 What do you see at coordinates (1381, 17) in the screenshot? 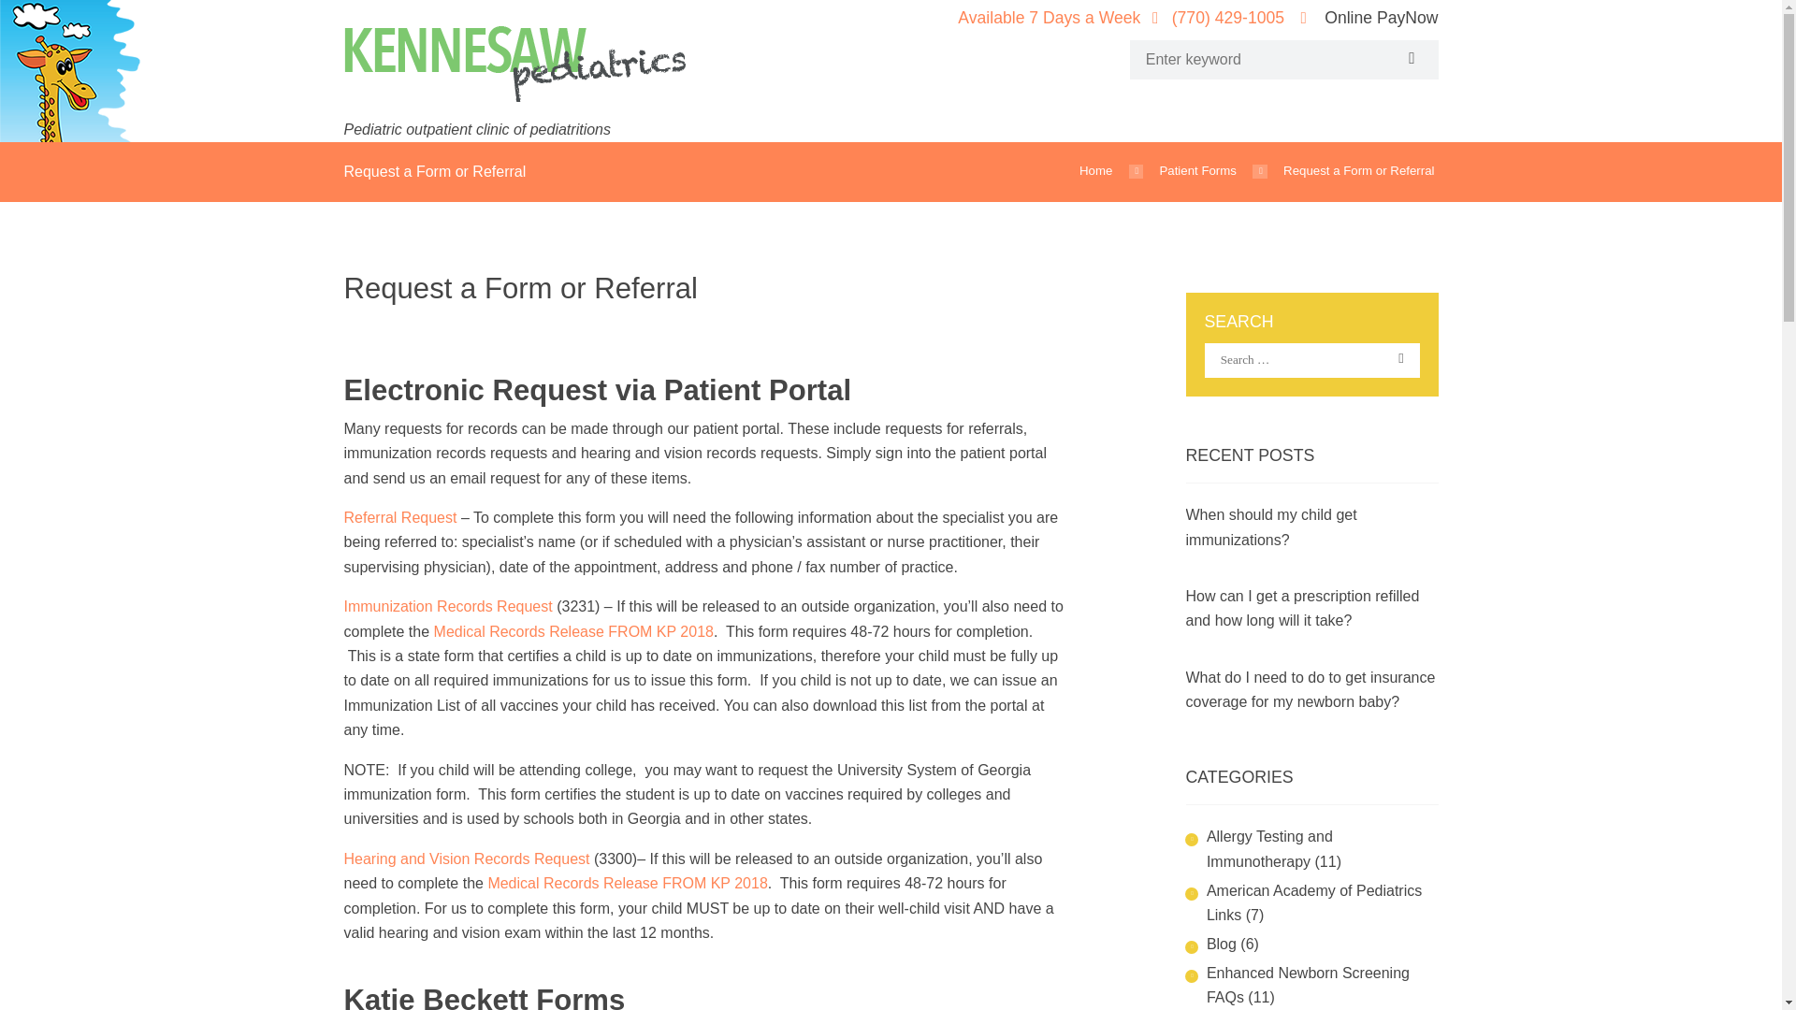
I see `Online PayNow` at bounding box center [1381, 17].